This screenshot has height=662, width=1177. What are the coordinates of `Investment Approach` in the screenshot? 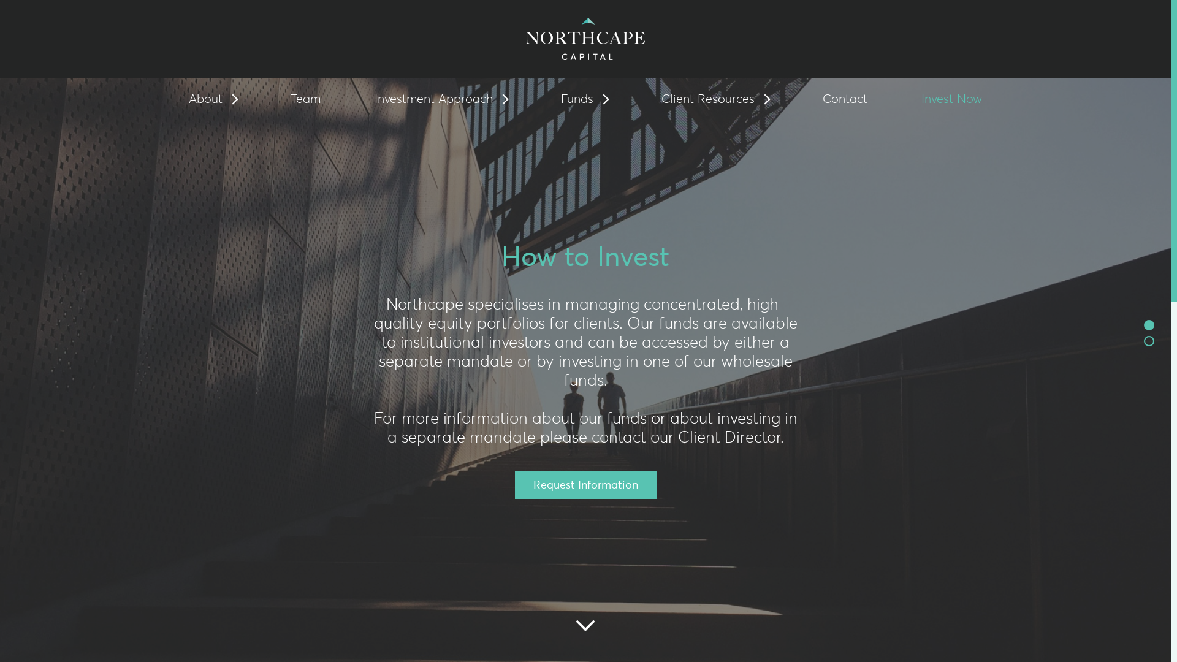 It's located at (441, 99).